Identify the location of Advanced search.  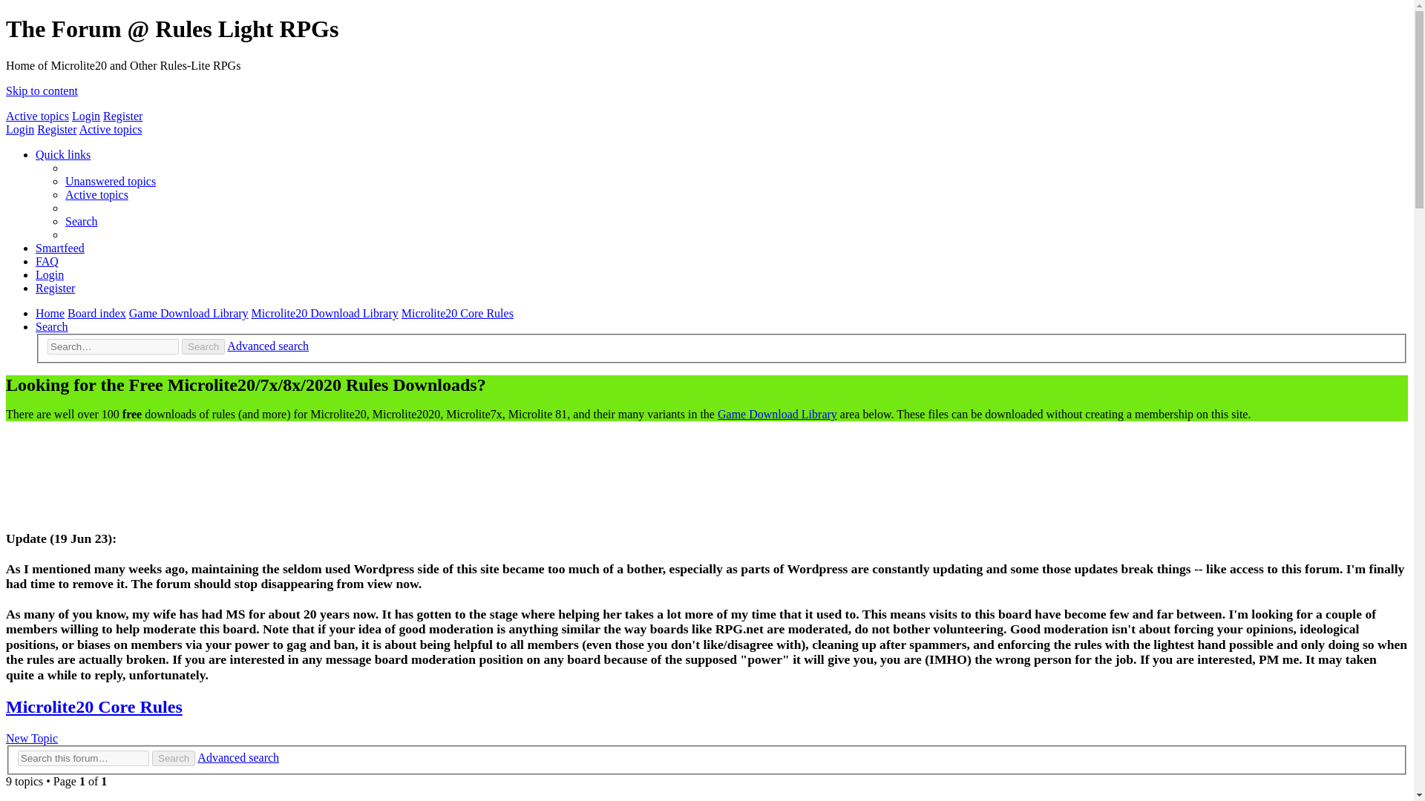
(267, 346).